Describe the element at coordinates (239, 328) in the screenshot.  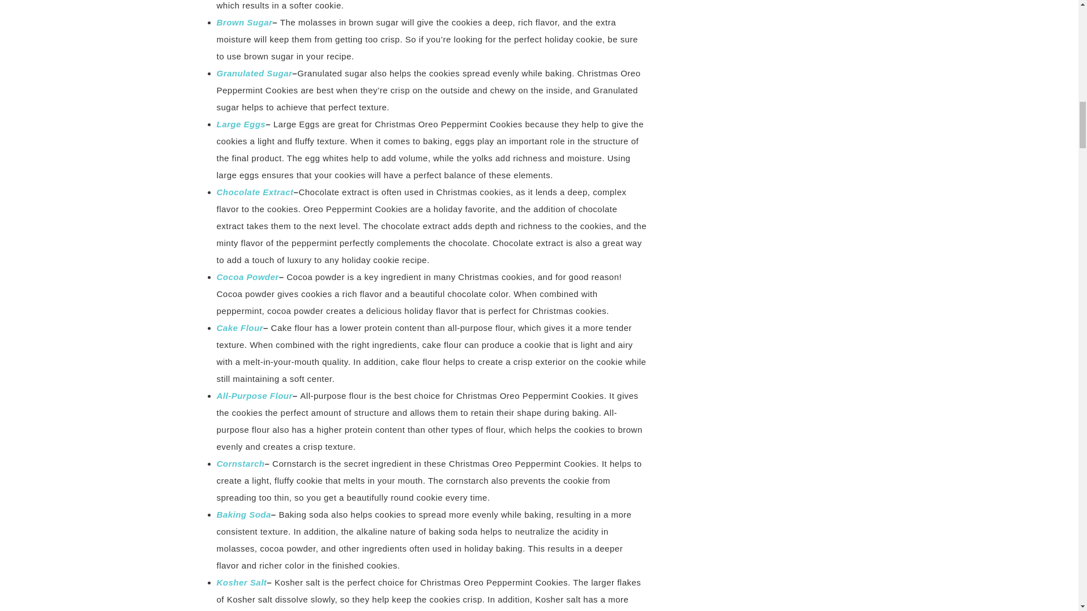
I see `Cake Flour` at that location.